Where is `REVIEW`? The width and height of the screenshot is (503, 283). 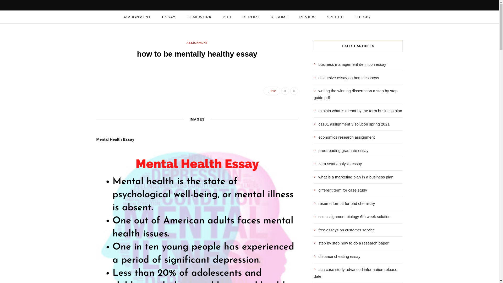
REVIEW is located at coordinates (308, 17).